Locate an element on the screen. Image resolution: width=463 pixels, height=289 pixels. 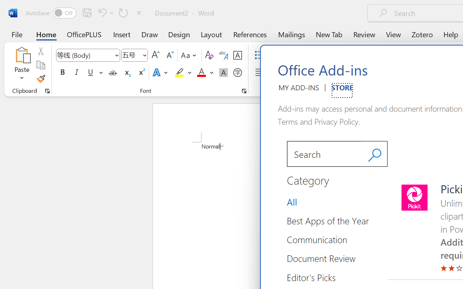
Strikethrough is located at coordinates (113, 73).